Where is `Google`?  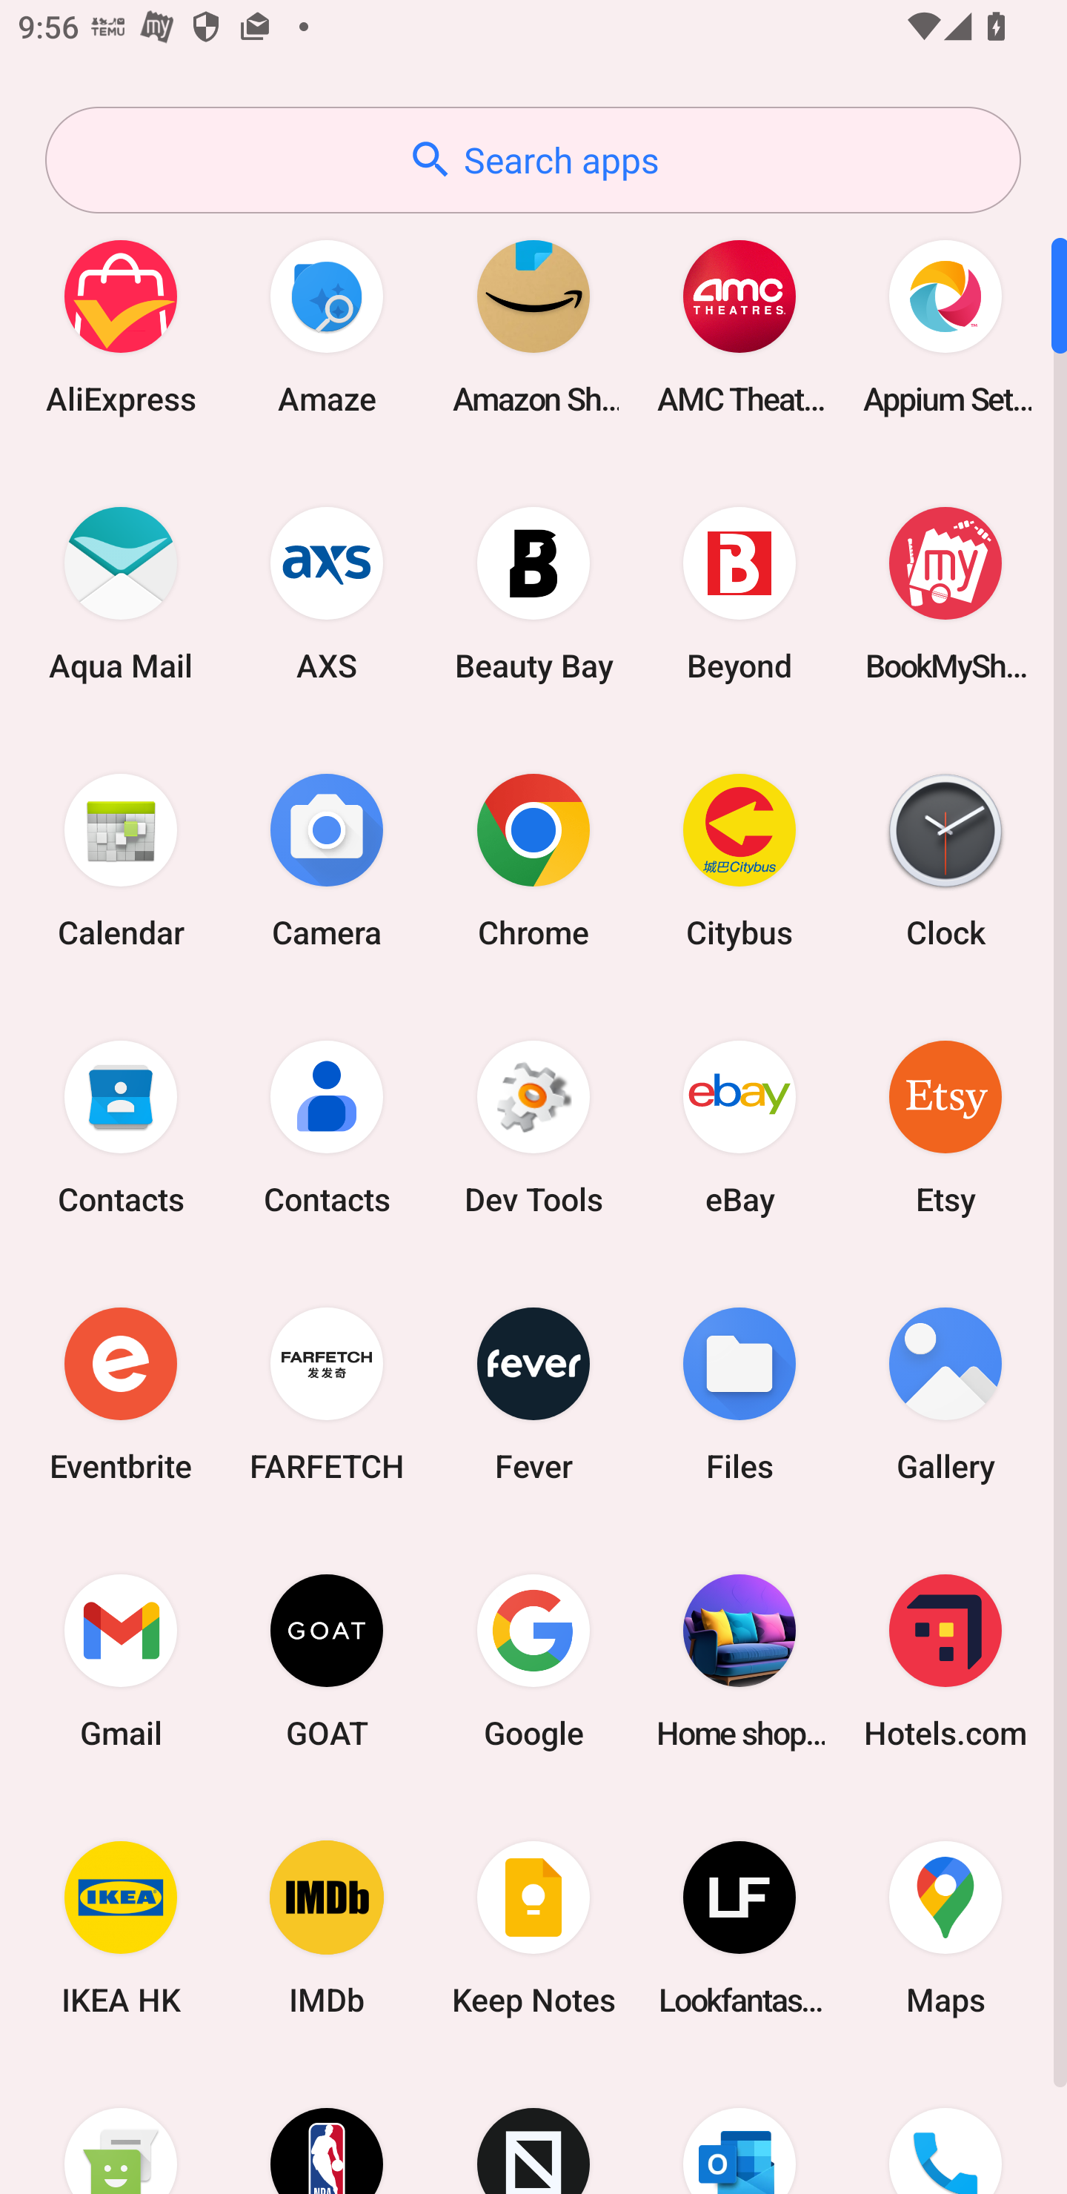 Google is located at coordinates (533, 1660).